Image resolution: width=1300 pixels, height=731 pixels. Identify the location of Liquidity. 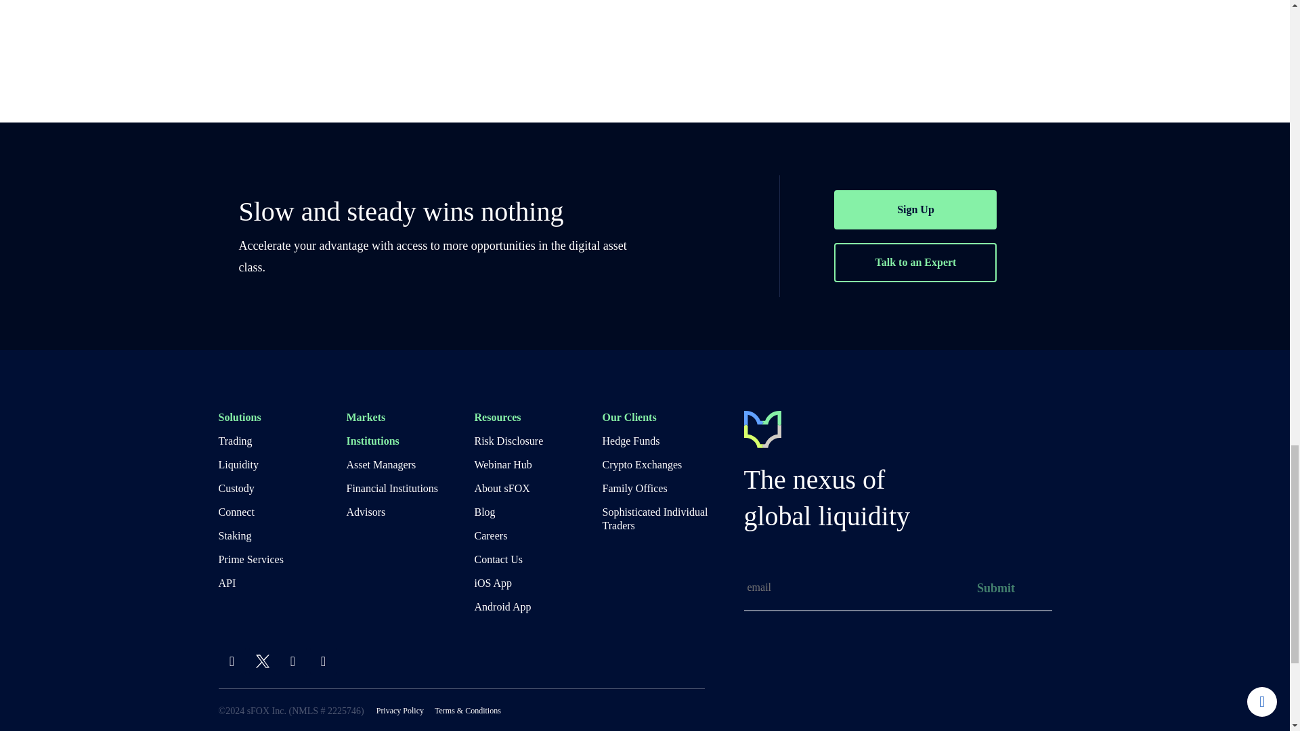
(282, 464).